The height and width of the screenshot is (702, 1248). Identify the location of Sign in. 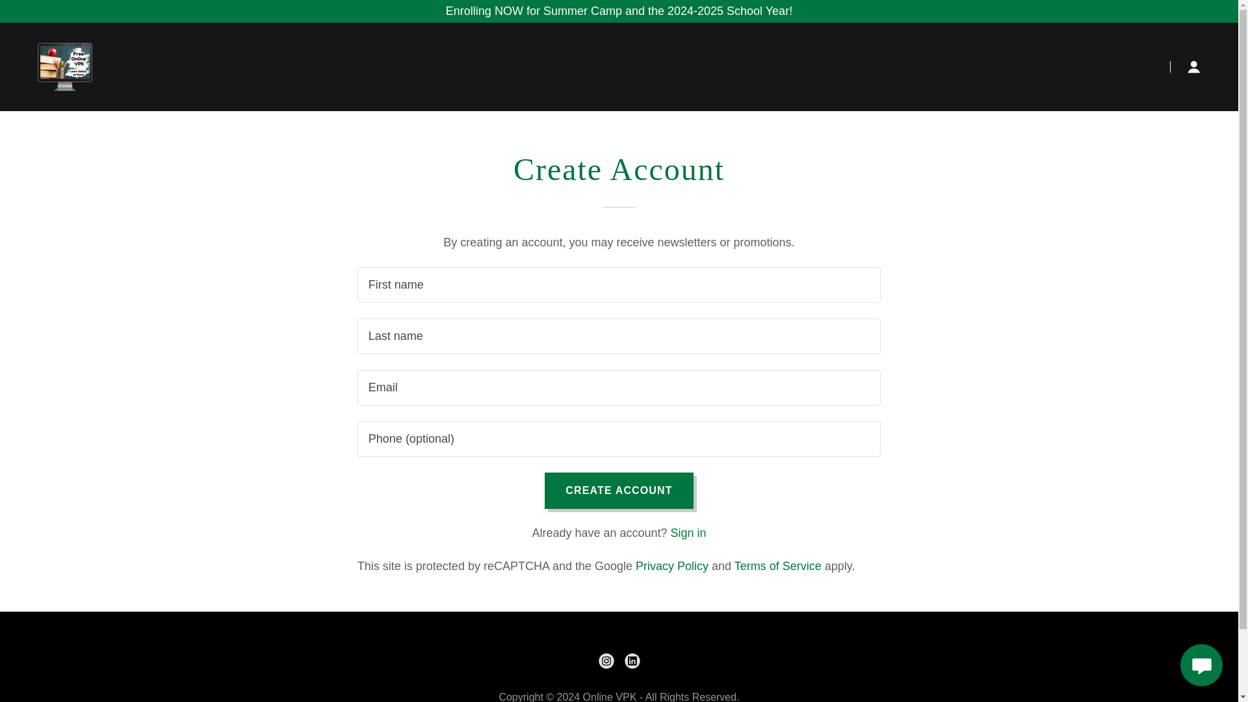
(688, 533).